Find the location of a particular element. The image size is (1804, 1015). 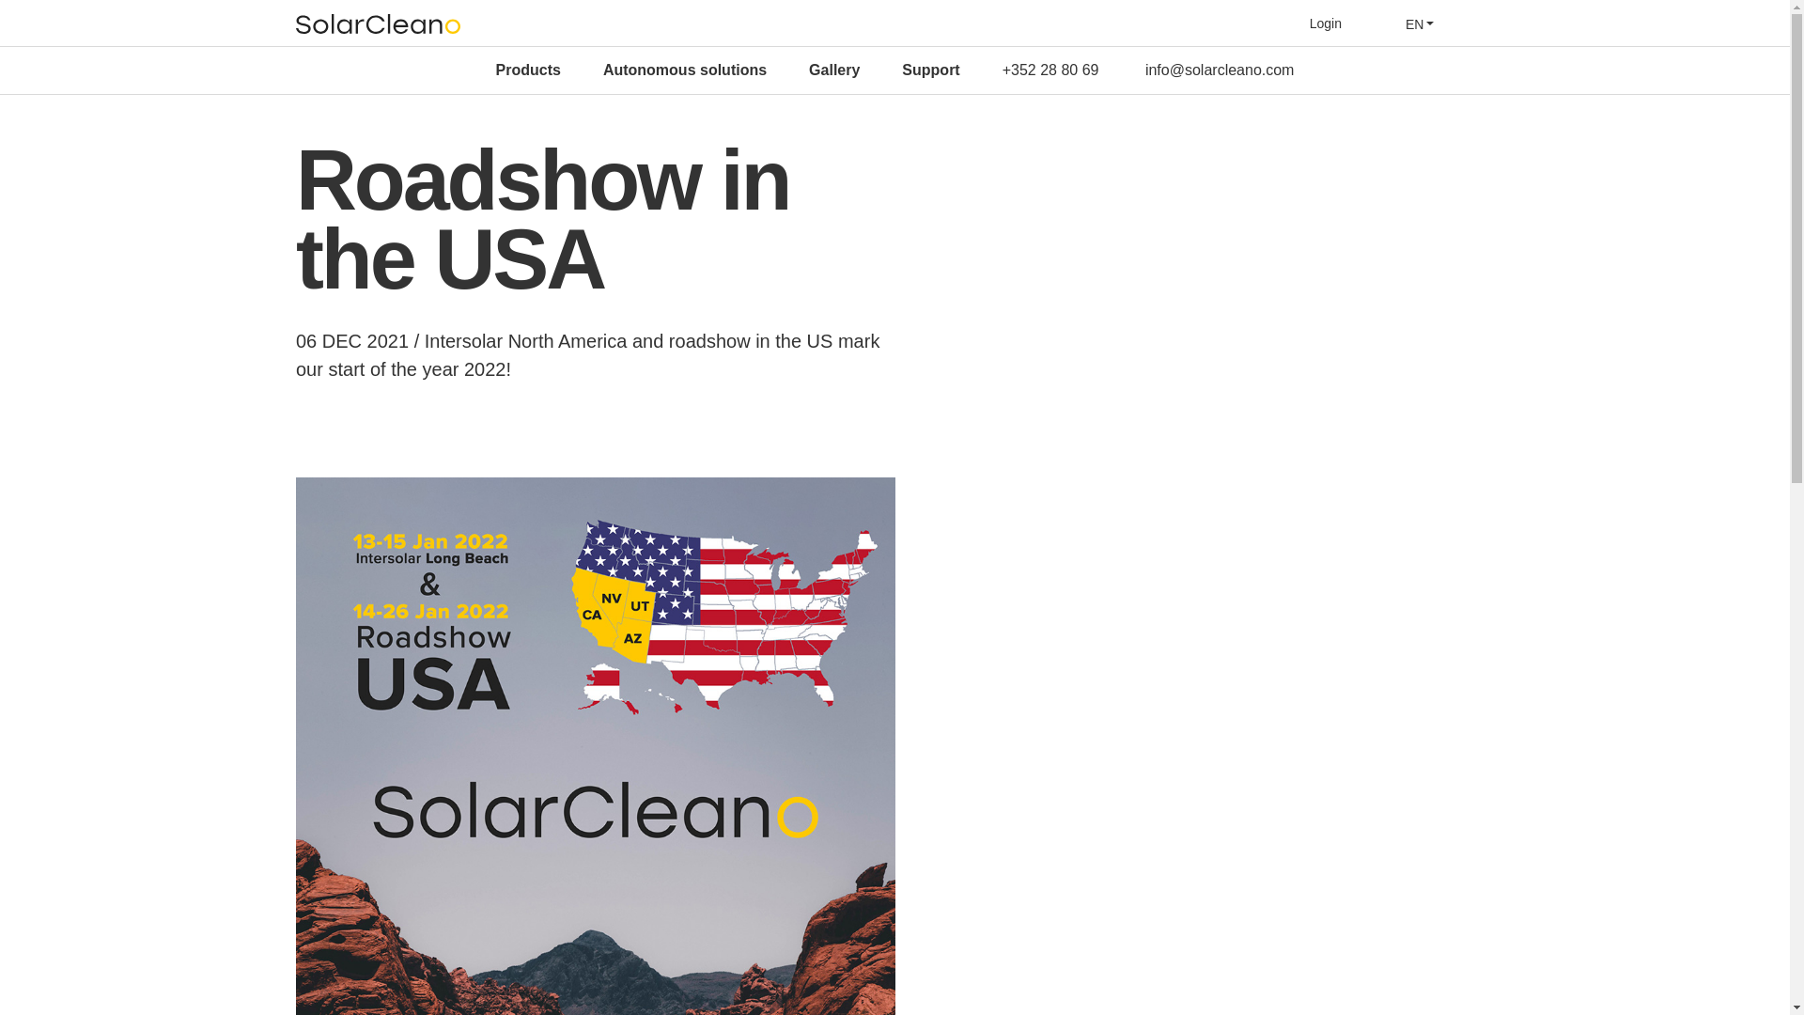

Products is located at coordinates (528, 70).